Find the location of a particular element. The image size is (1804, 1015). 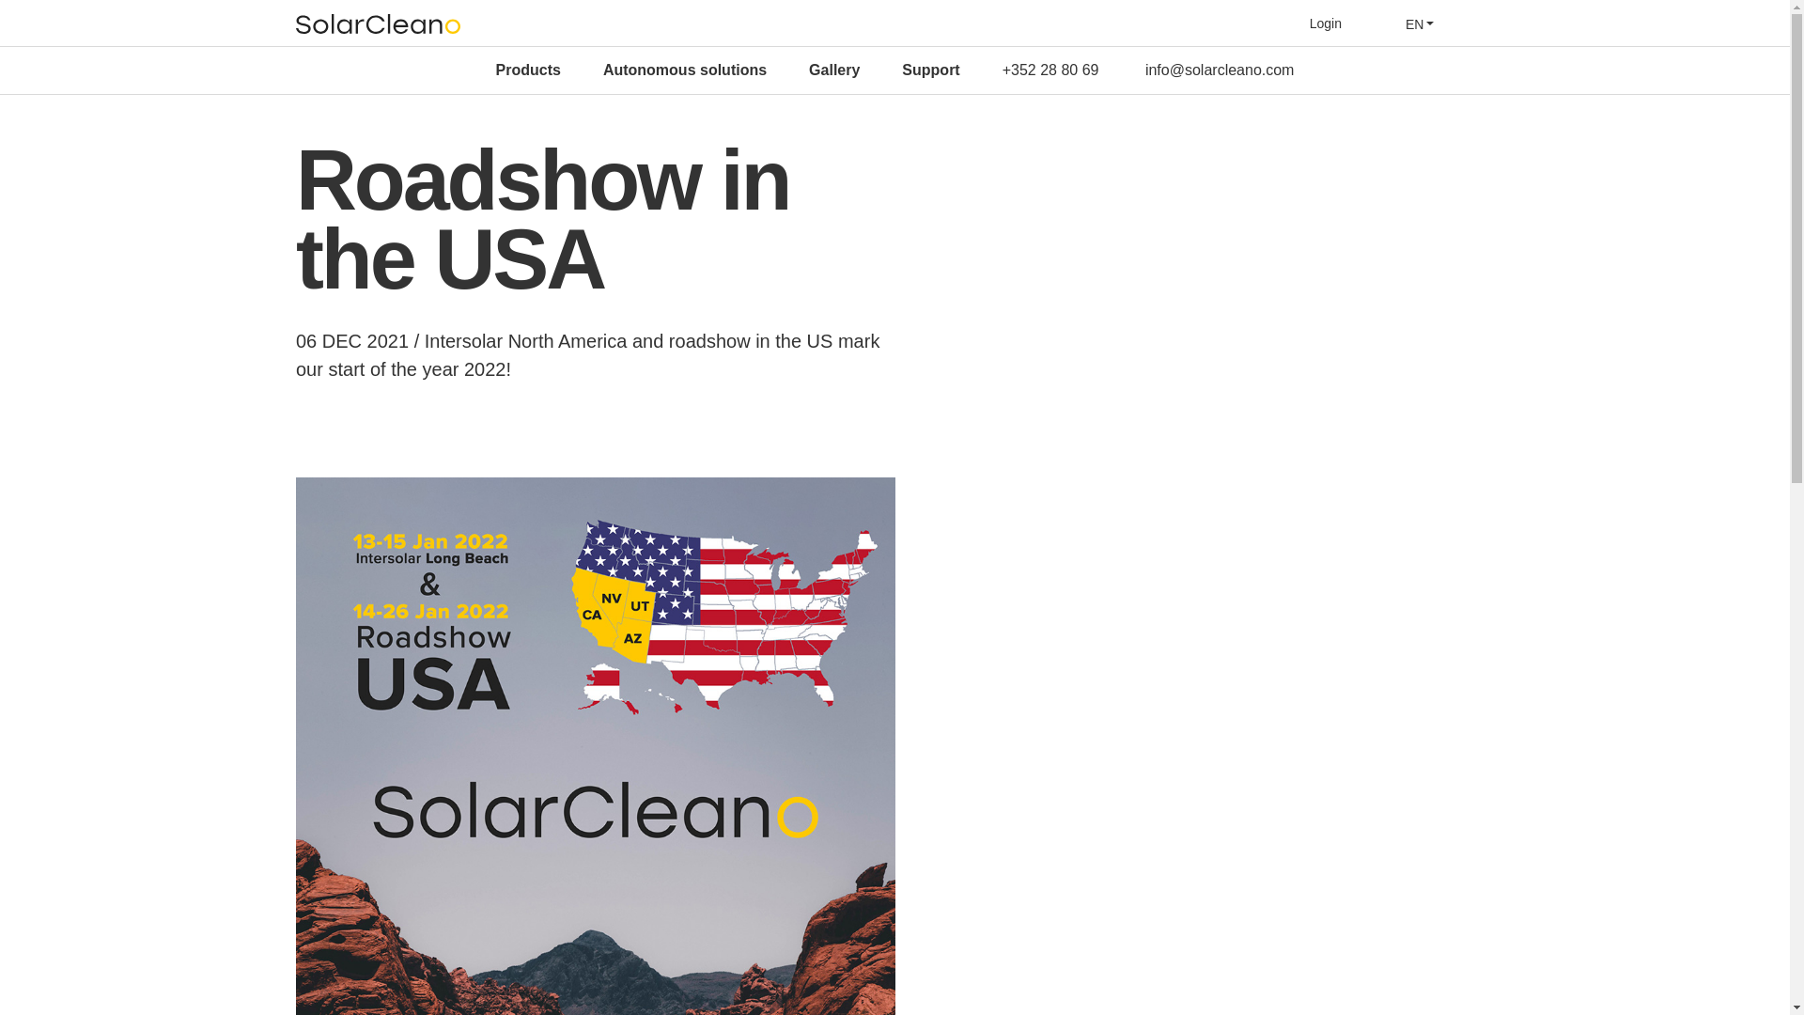

Products is located at coordinates (528, 70).